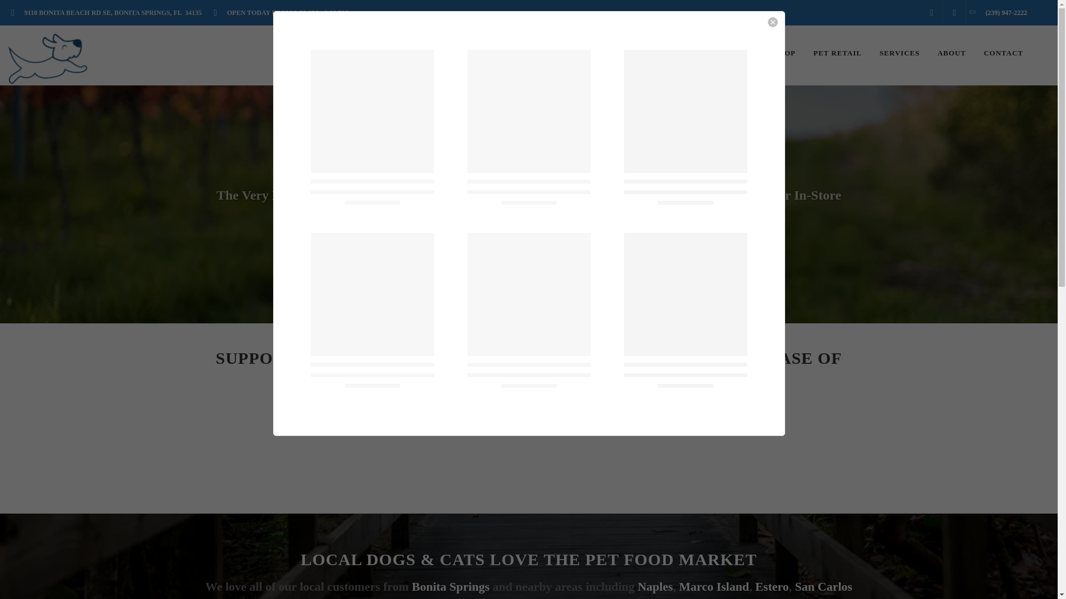 This screenshot has width=1066, height=599. Describe the element at coordinates (284, 12) in the screenshot. I see `OPEN TODAY FROM 9:30 AM - 6:00 PM` at that location.